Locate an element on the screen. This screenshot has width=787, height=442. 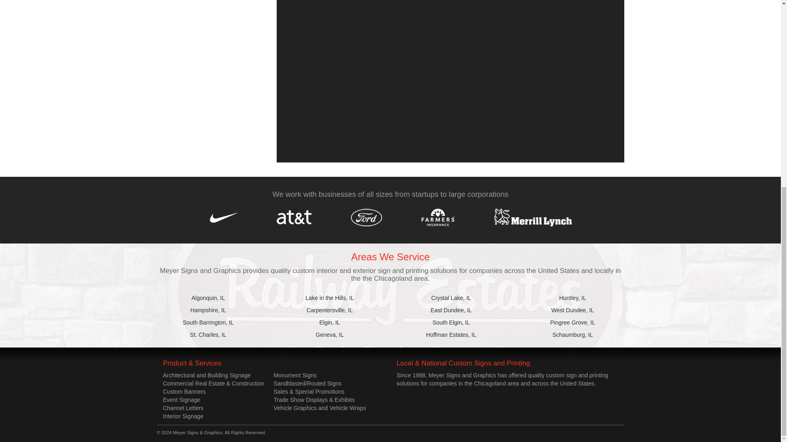
Architectural and Building Signage is located at coordinates (207, 375).